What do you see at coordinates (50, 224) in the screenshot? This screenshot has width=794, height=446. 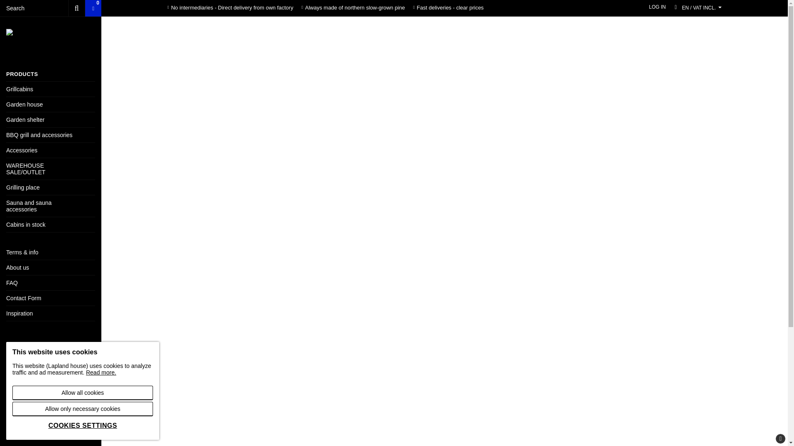 I see `Cabins in stock` at bounding box center [50, 224].